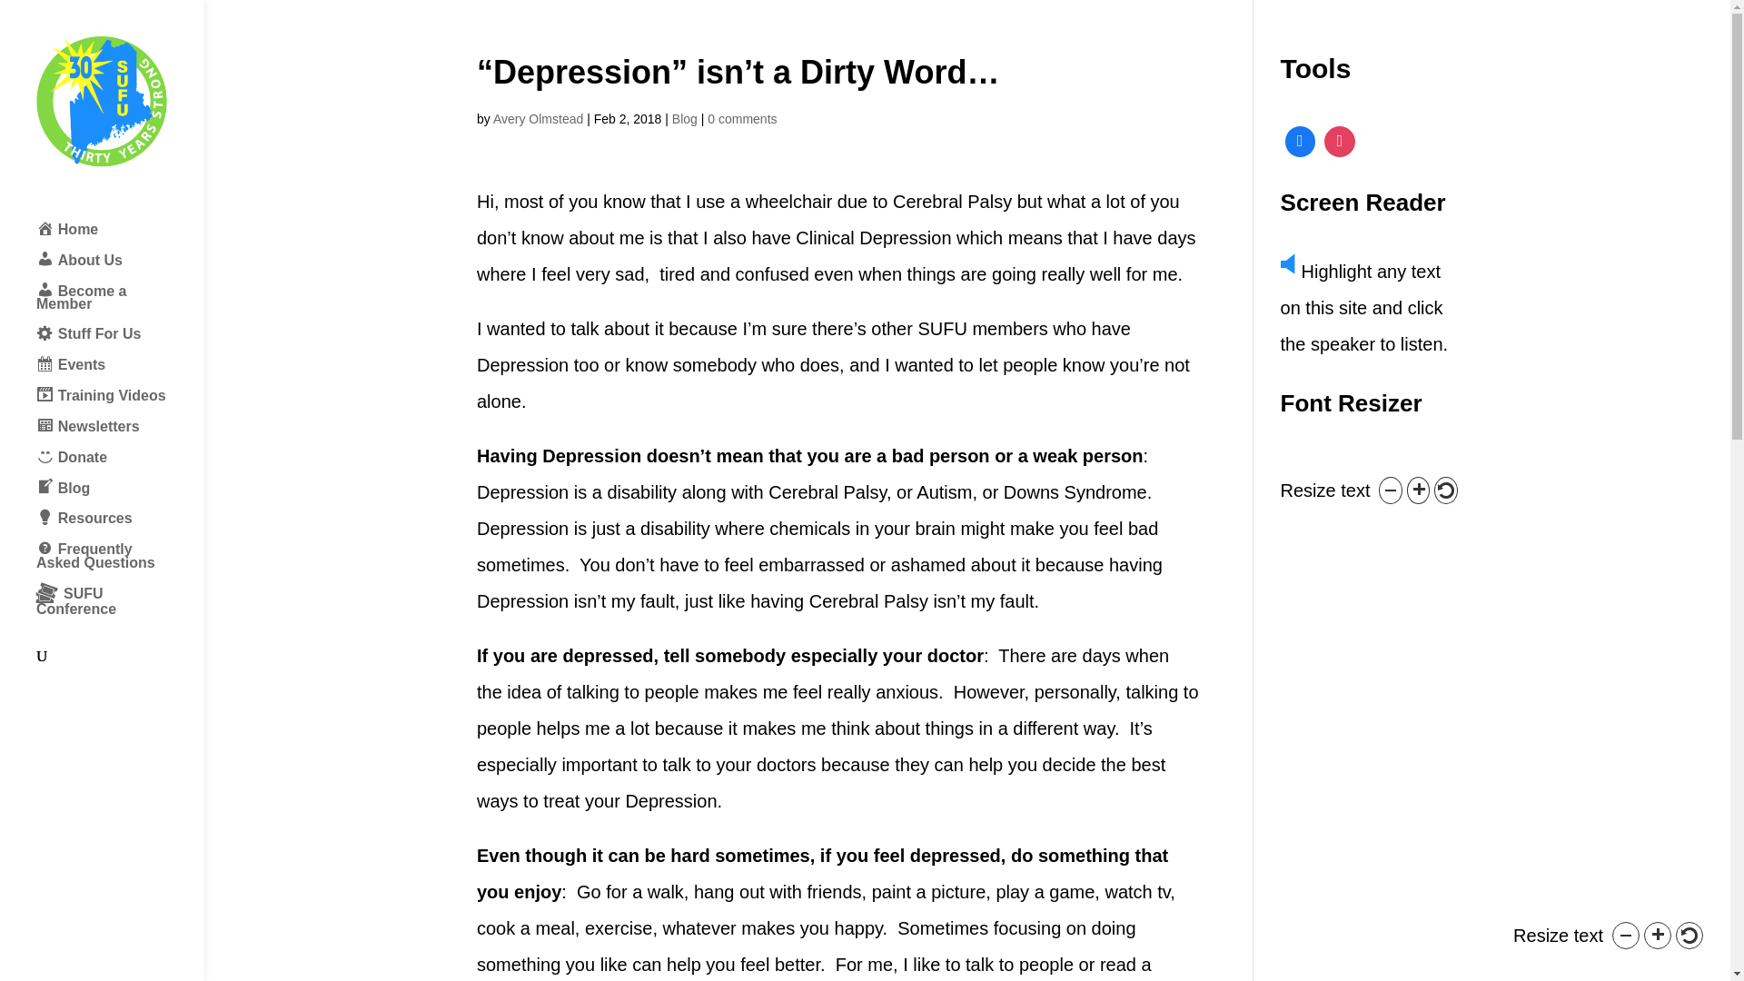 This screenshot has width=1744, height=981. I want to click on Events, so click(120, 374).